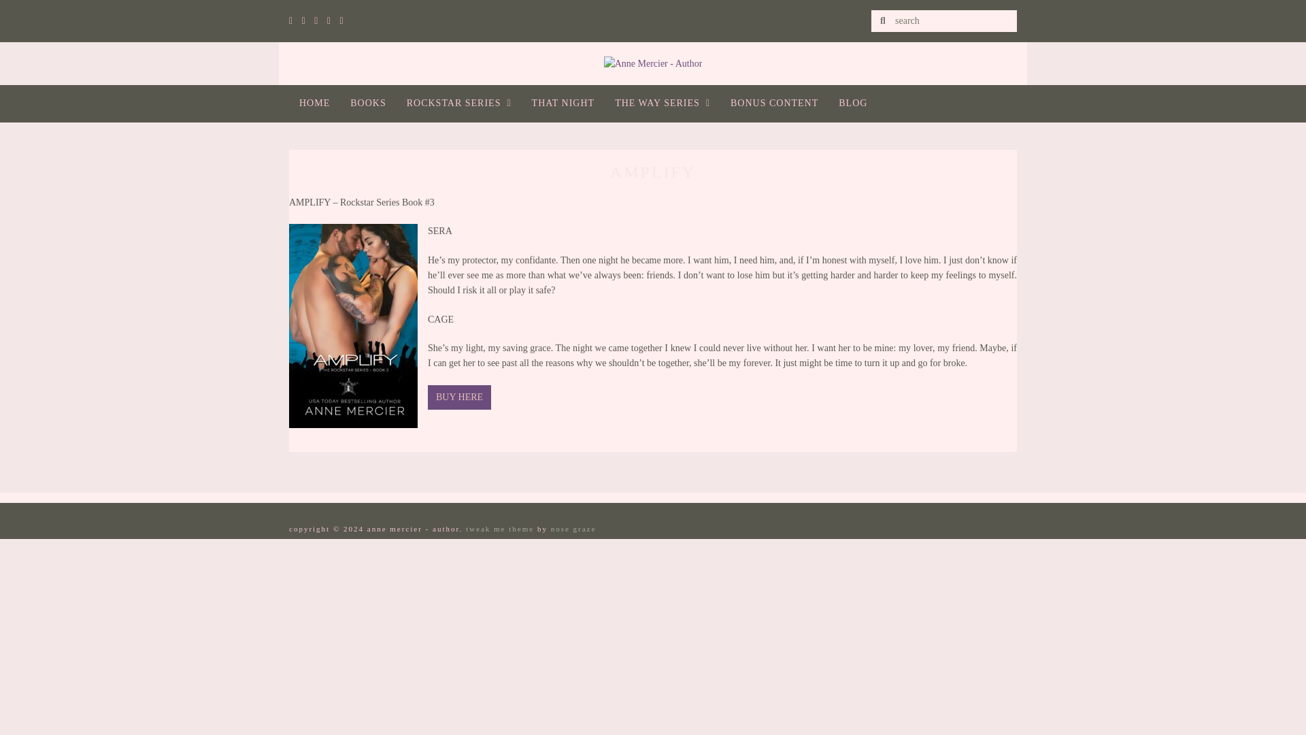 The height and width of the screenshot is (735, 1306). I want to click on BOOKS, so click(367, 103).